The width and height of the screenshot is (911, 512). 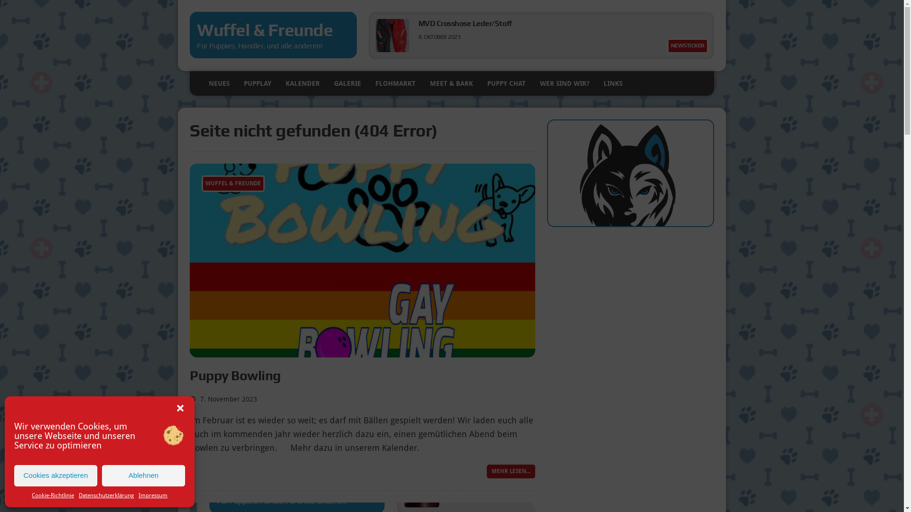 I want to click on FLOHMARKT, so click(x=396, y=83).